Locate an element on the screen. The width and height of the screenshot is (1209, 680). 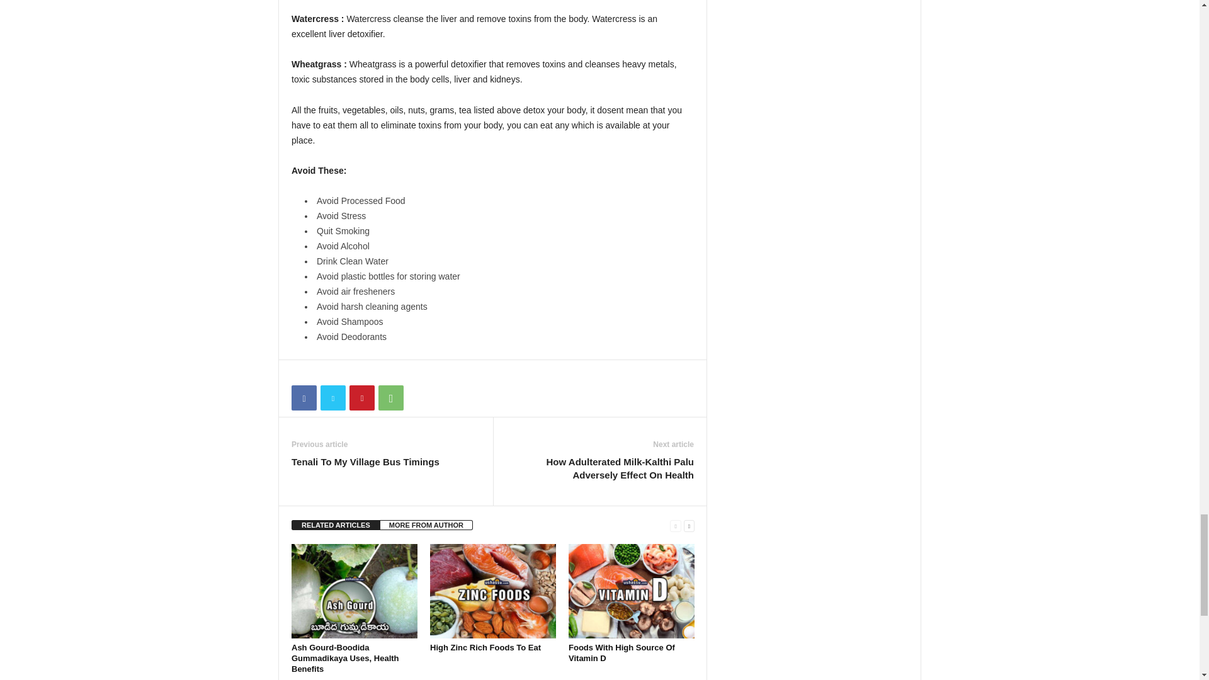
bottomFacebookLike is located at coordinates (324, 373).